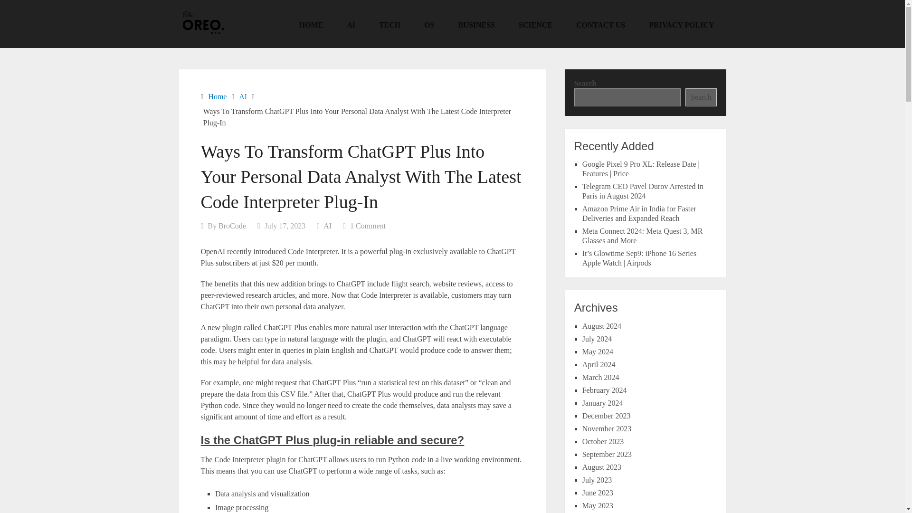 This screenshot has width=912, height=513. Describe the element at coordinates (643, 236) in the screenshot. I see `Meta Connect 2024: Meta Quest 3, MR Glasses and More` at that location.